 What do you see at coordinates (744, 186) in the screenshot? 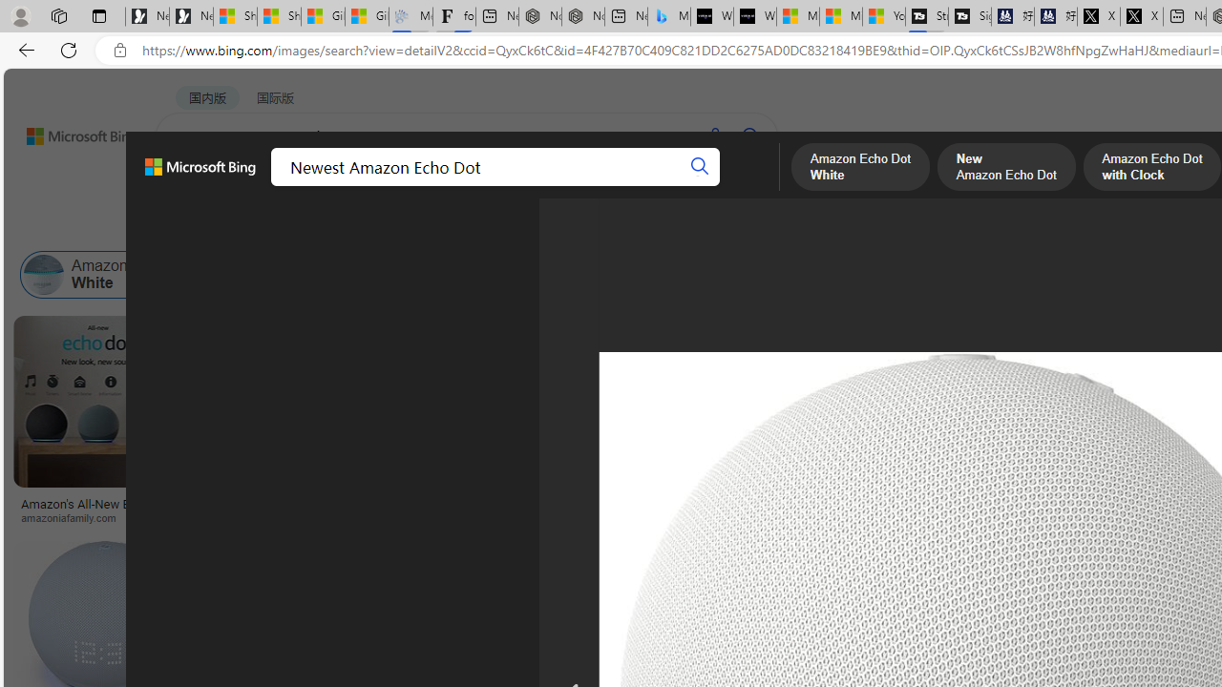
I see `MORE` at bounding box center [744, 186].